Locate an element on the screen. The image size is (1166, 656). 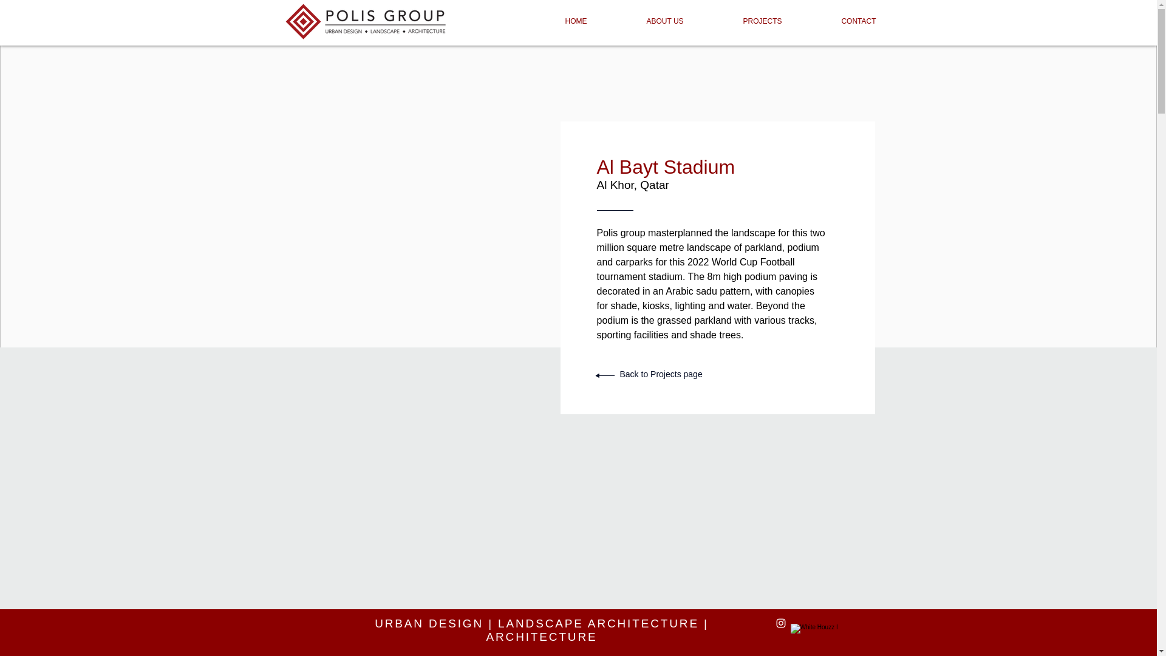
Back to Projects page is located at coordinates (660, 374).